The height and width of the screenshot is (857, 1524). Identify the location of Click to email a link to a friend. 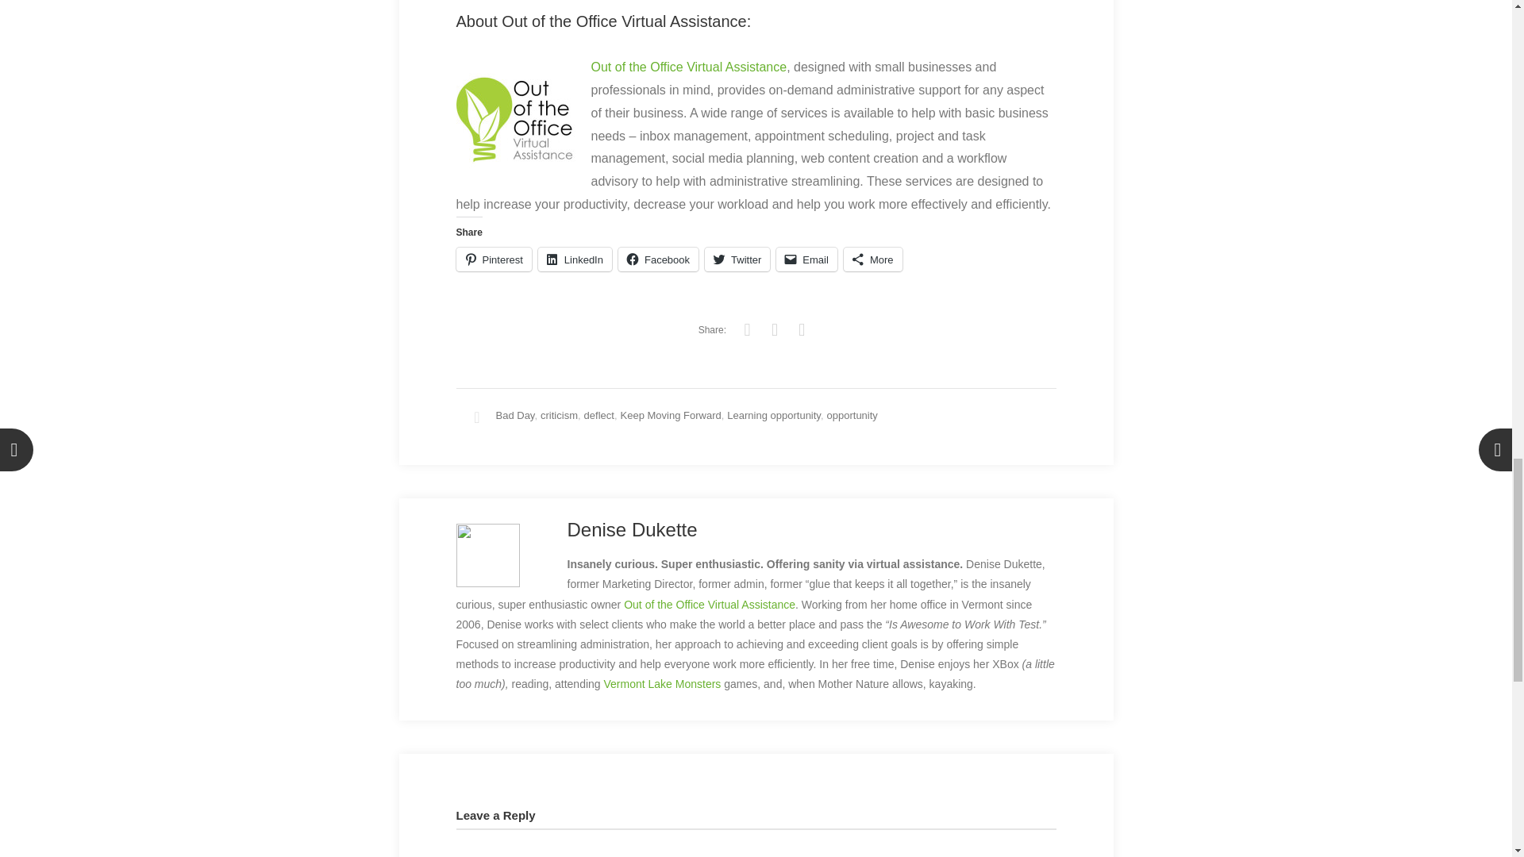
(806, 259).